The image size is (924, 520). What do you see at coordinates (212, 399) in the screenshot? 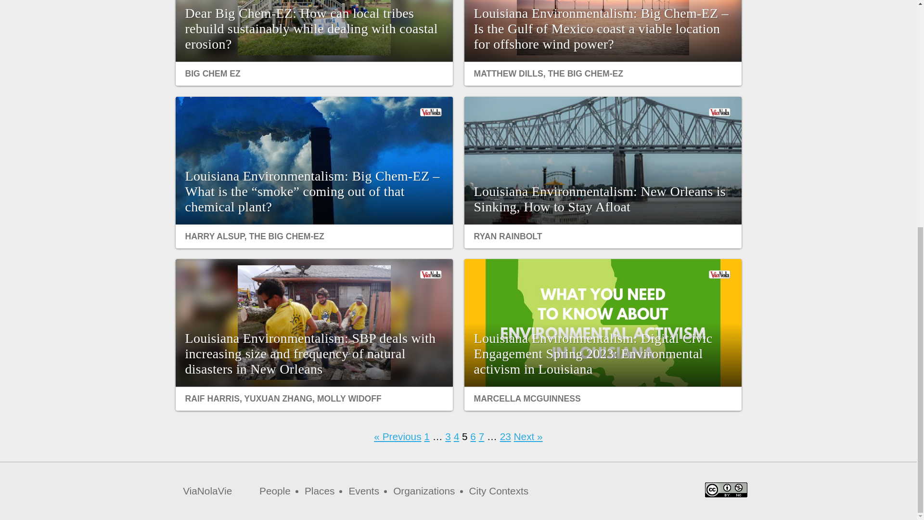
I see `RAIF HARRIS` at bounding box center [212, 399].